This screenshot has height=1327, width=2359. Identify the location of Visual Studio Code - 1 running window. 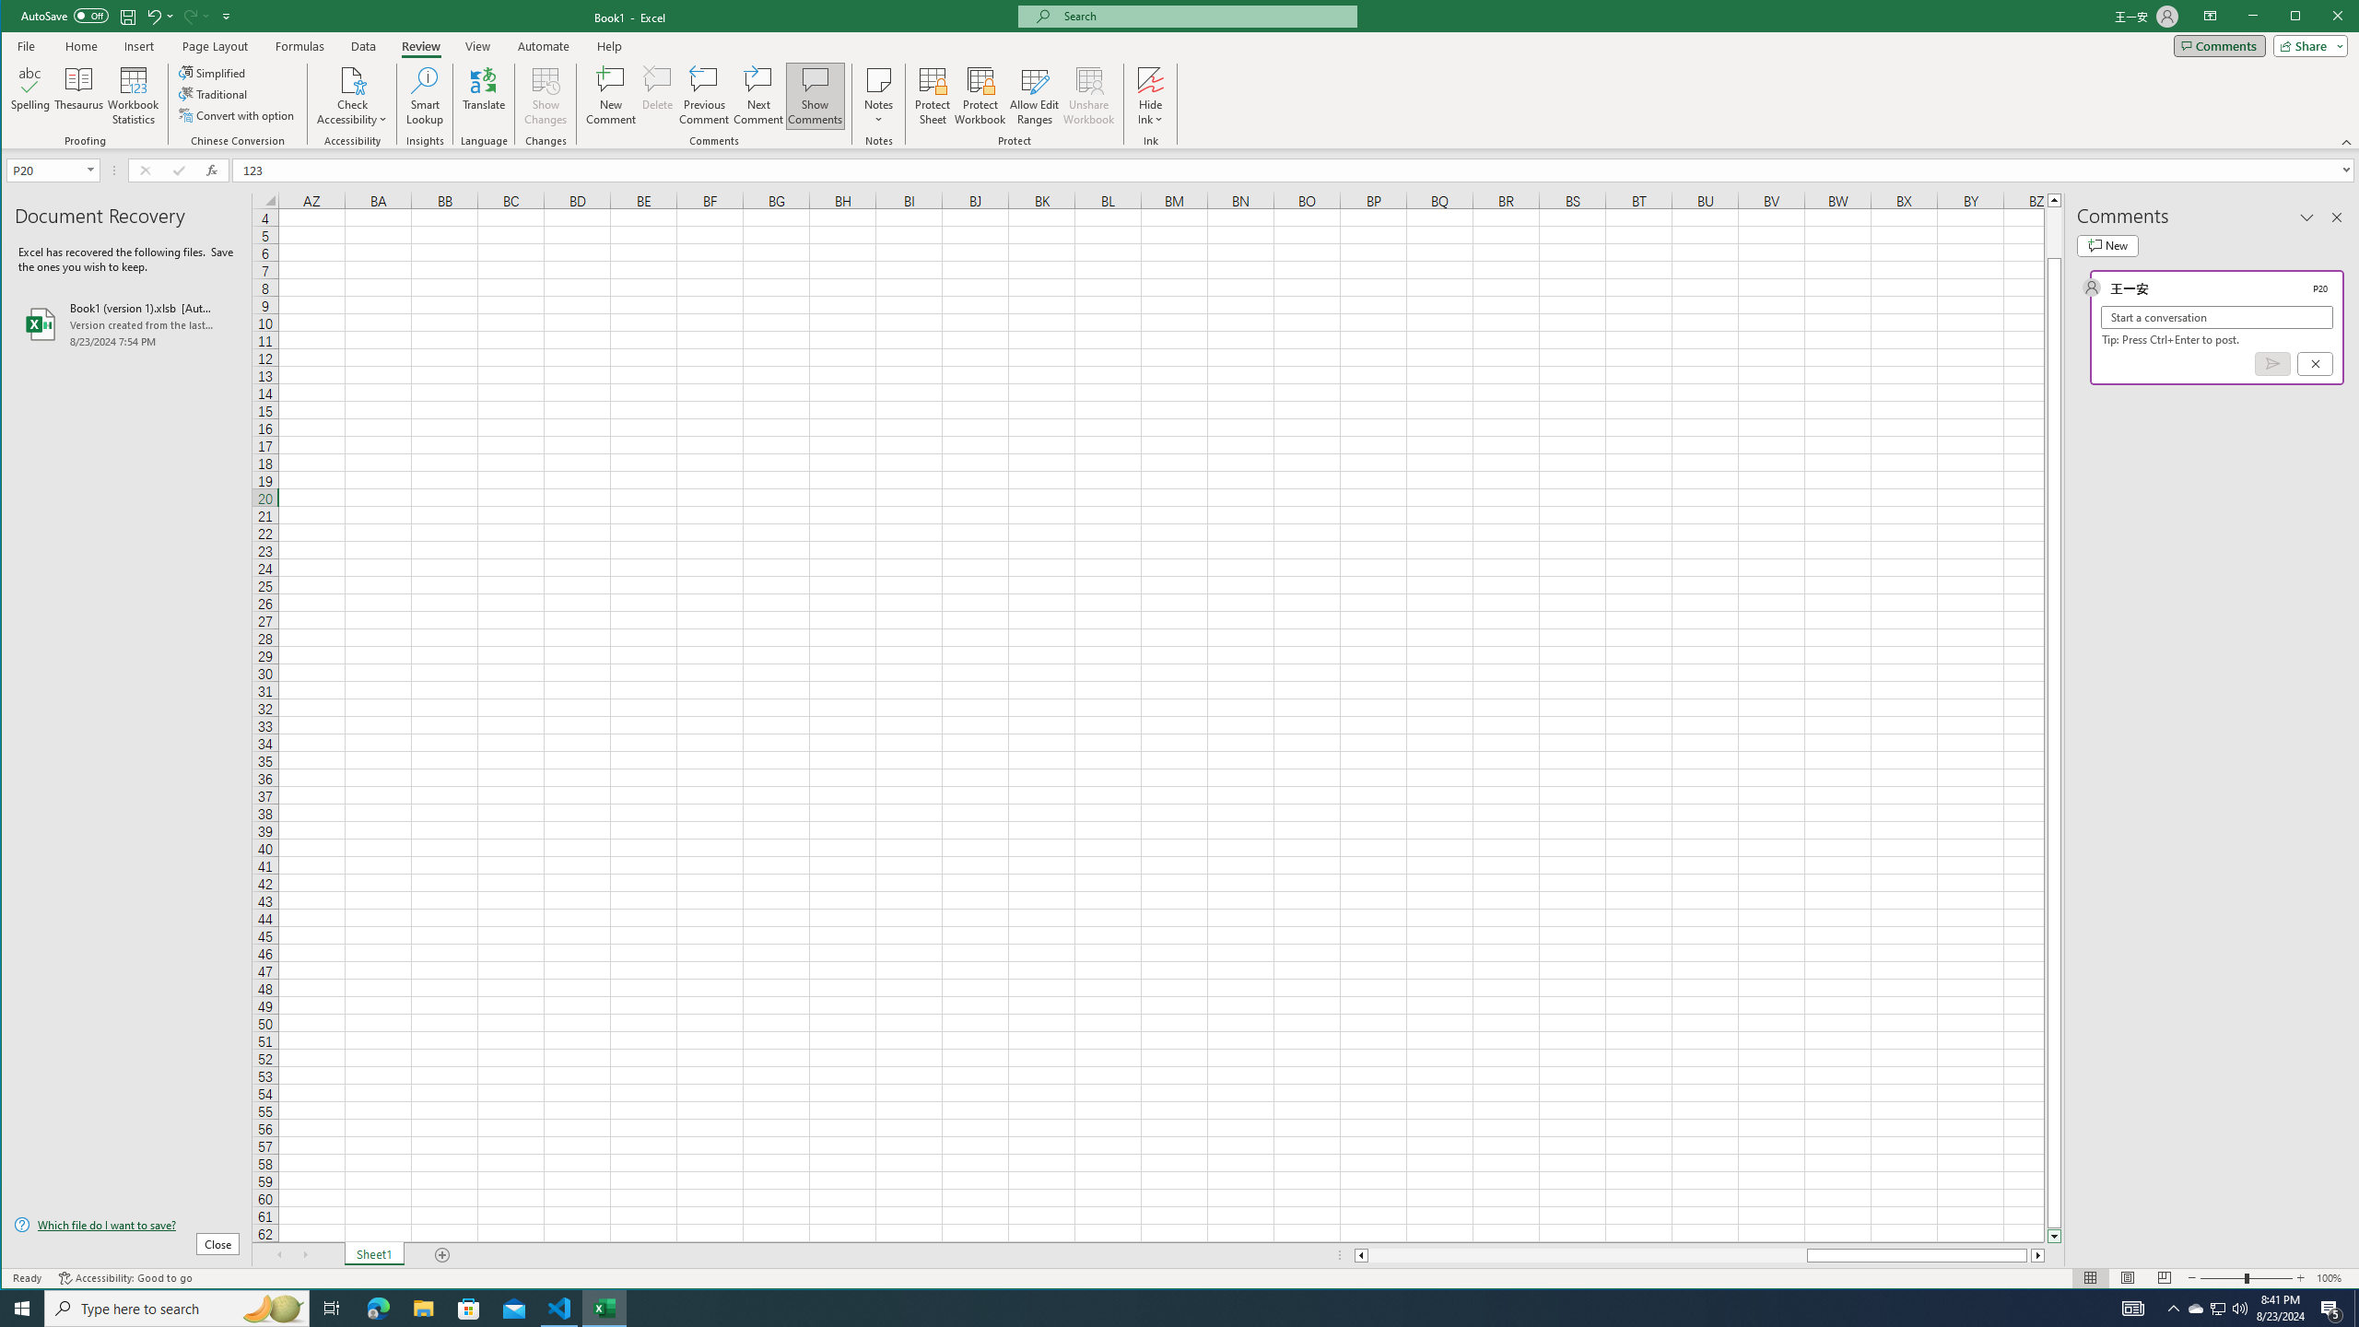
(658, 96).